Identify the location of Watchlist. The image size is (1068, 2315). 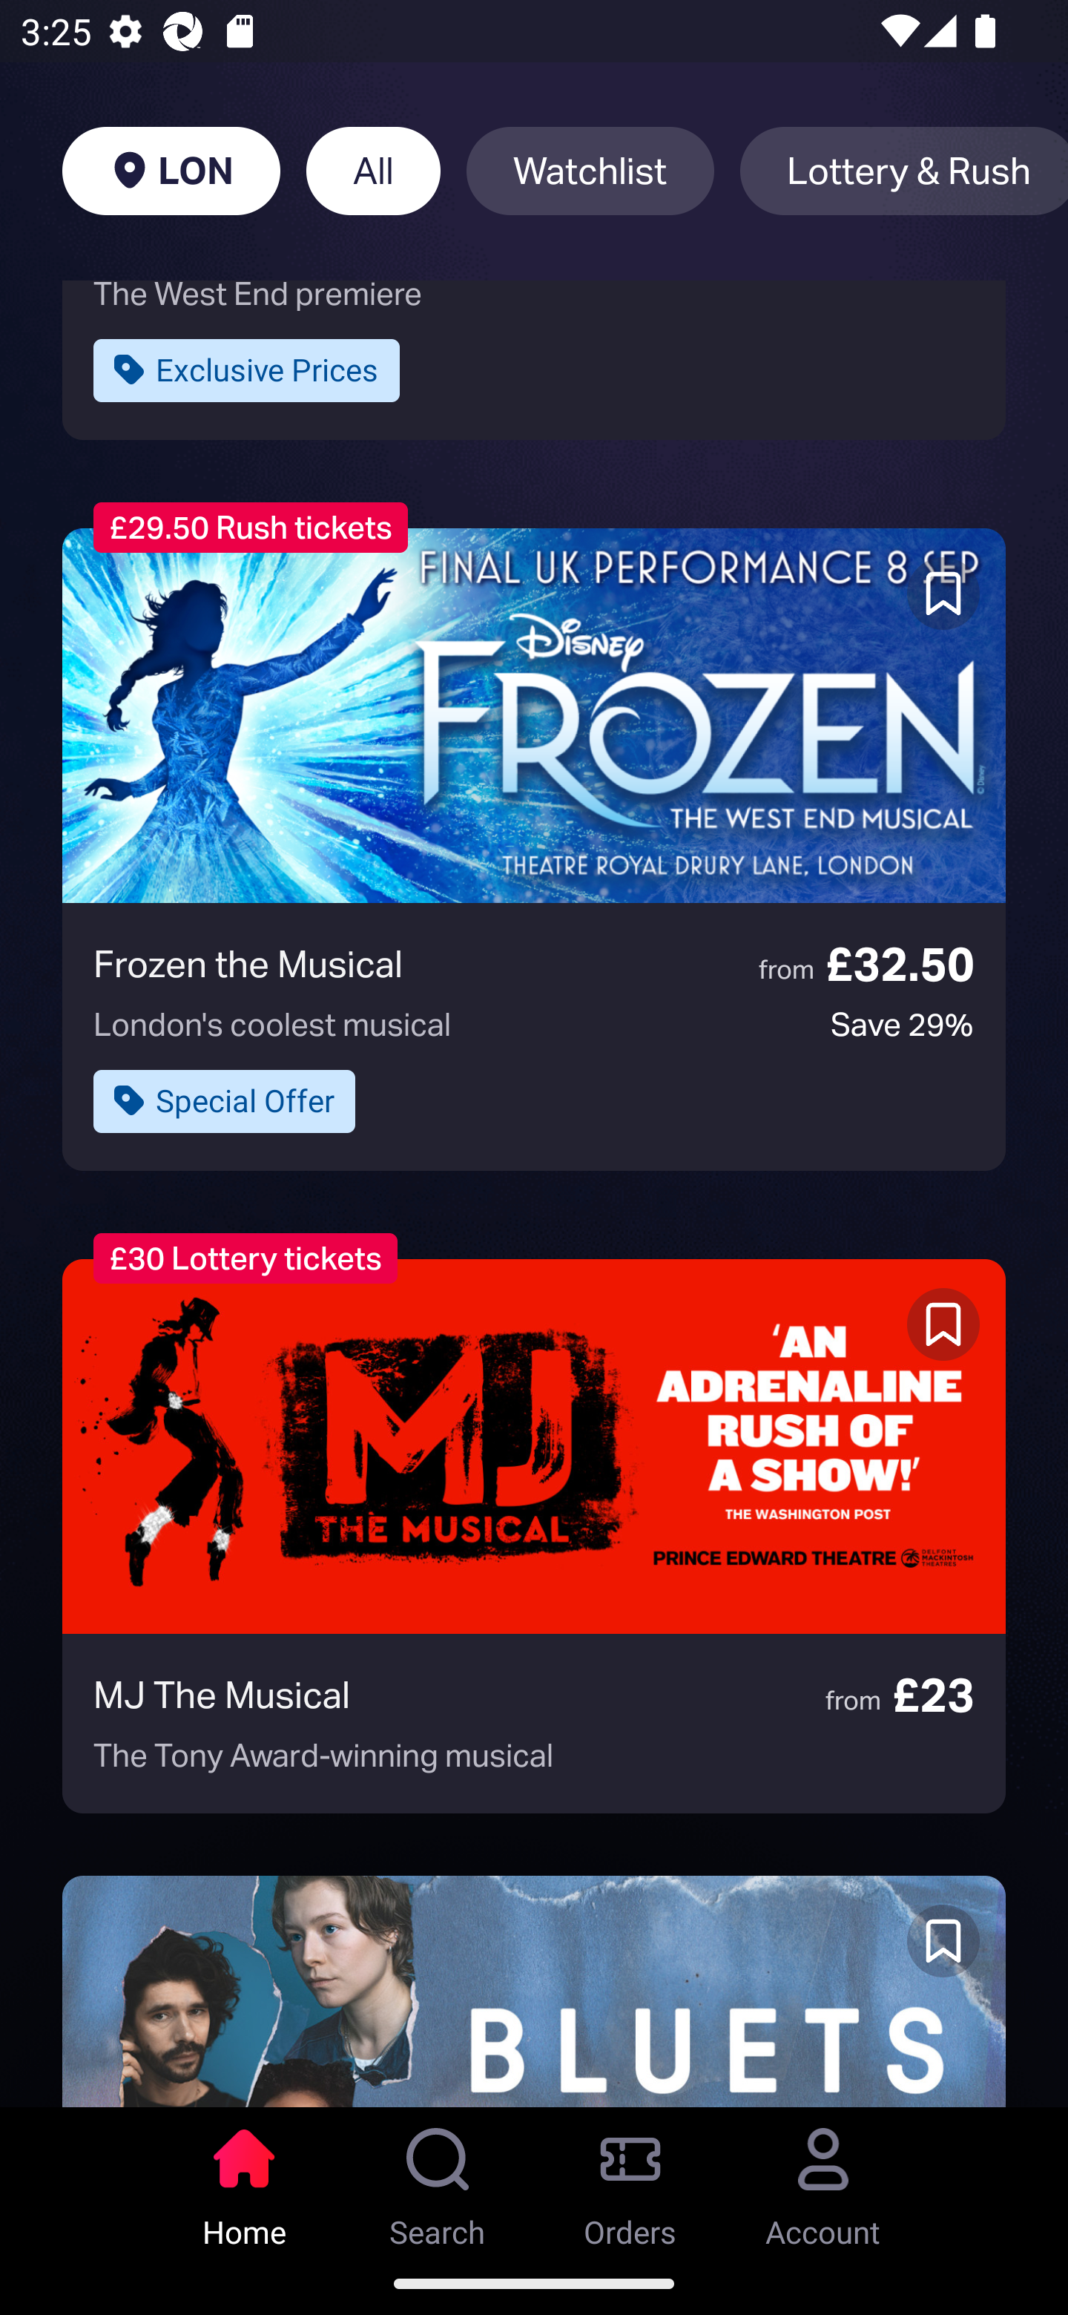
(590, 171).